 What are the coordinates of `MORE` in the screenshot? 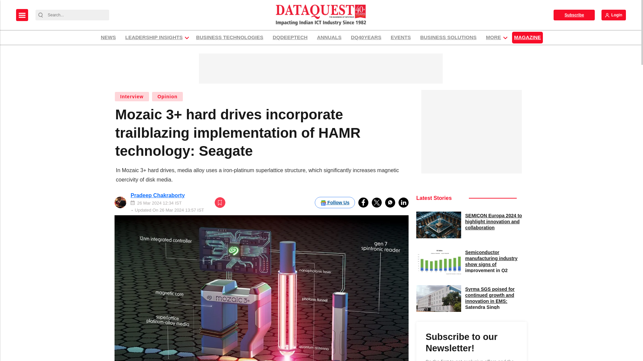 It's located at (493, 37).